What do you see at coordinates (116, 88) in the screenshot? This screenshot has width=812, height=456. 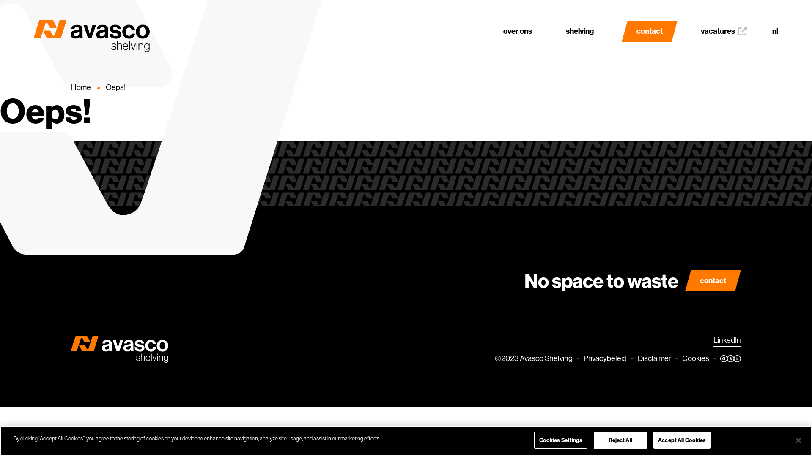 I see `Oeps!` at bounding box center [116, 88].